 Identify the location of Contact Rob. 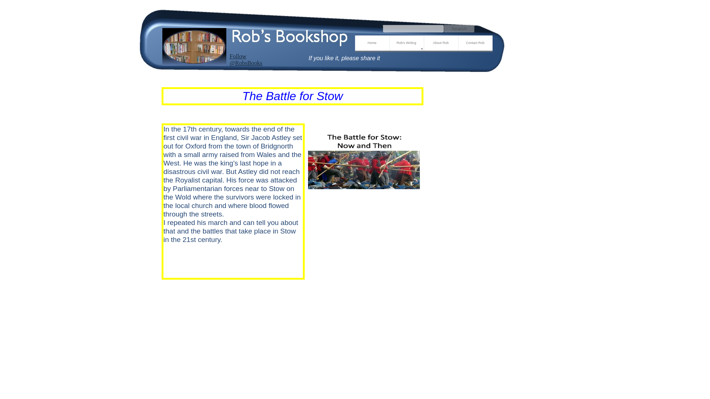
(475, 44).